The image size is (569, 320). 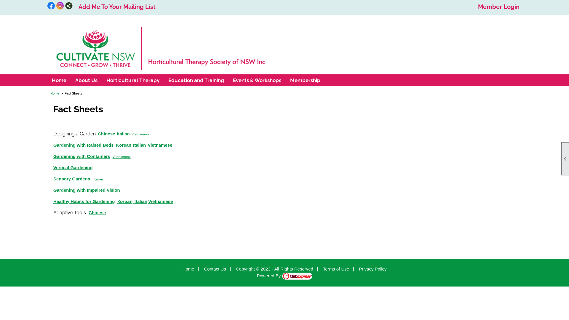 I want to click on Home, so click(x=188, y=269).